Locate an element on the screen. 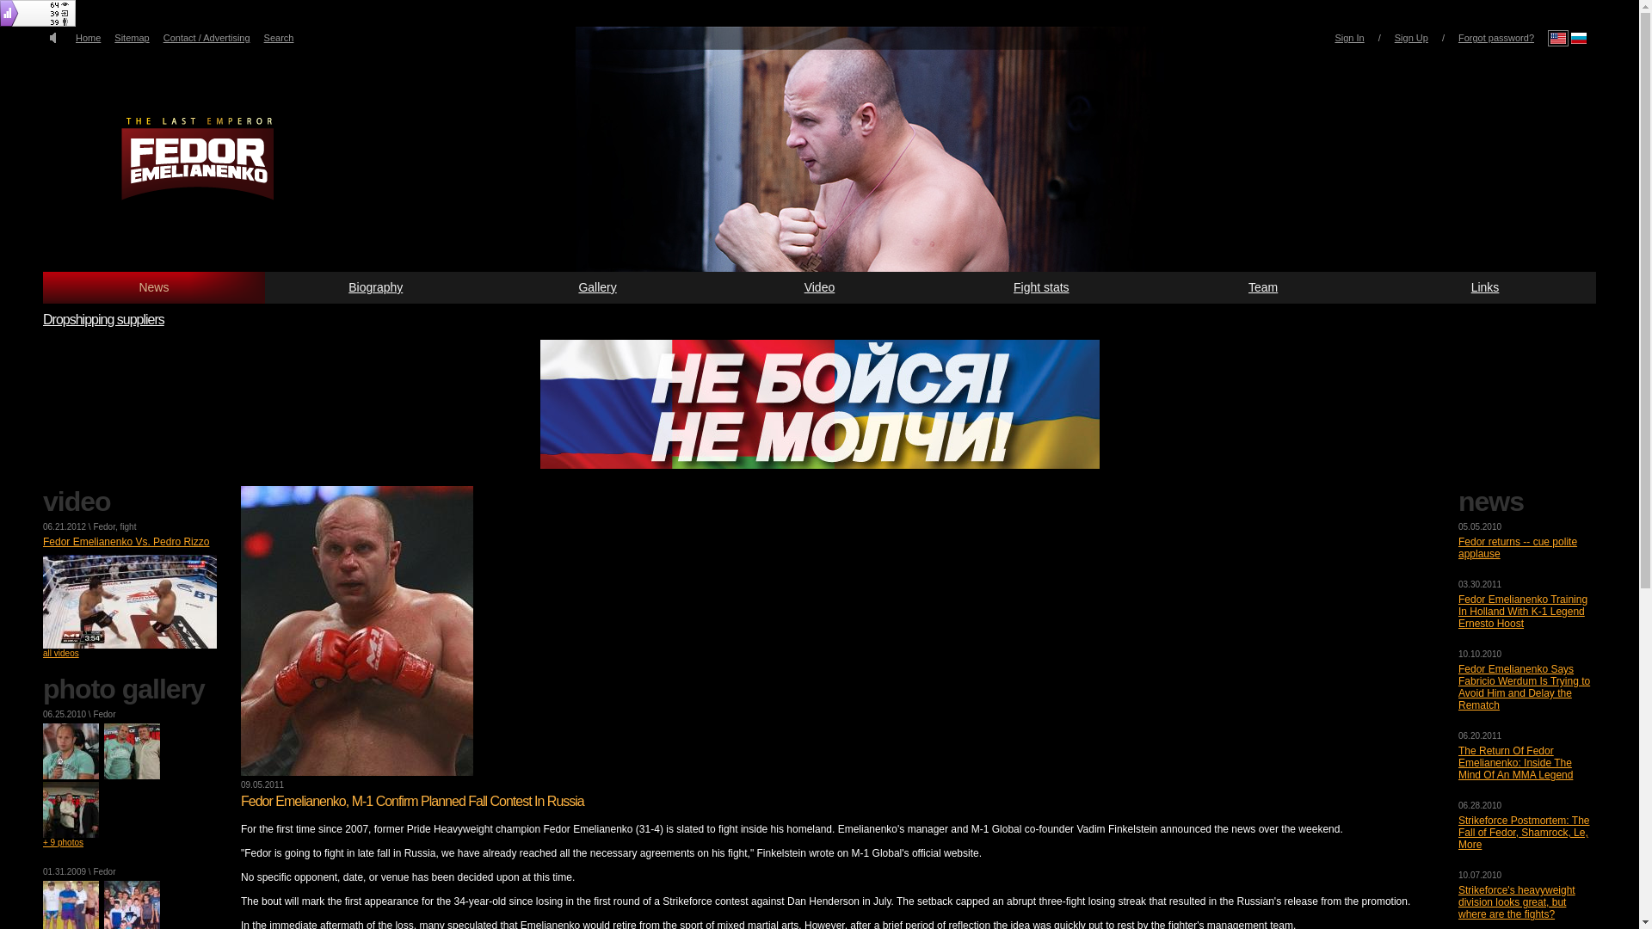 This screenshot has height=929, width=1652. News is located at coordinates (153, 287).